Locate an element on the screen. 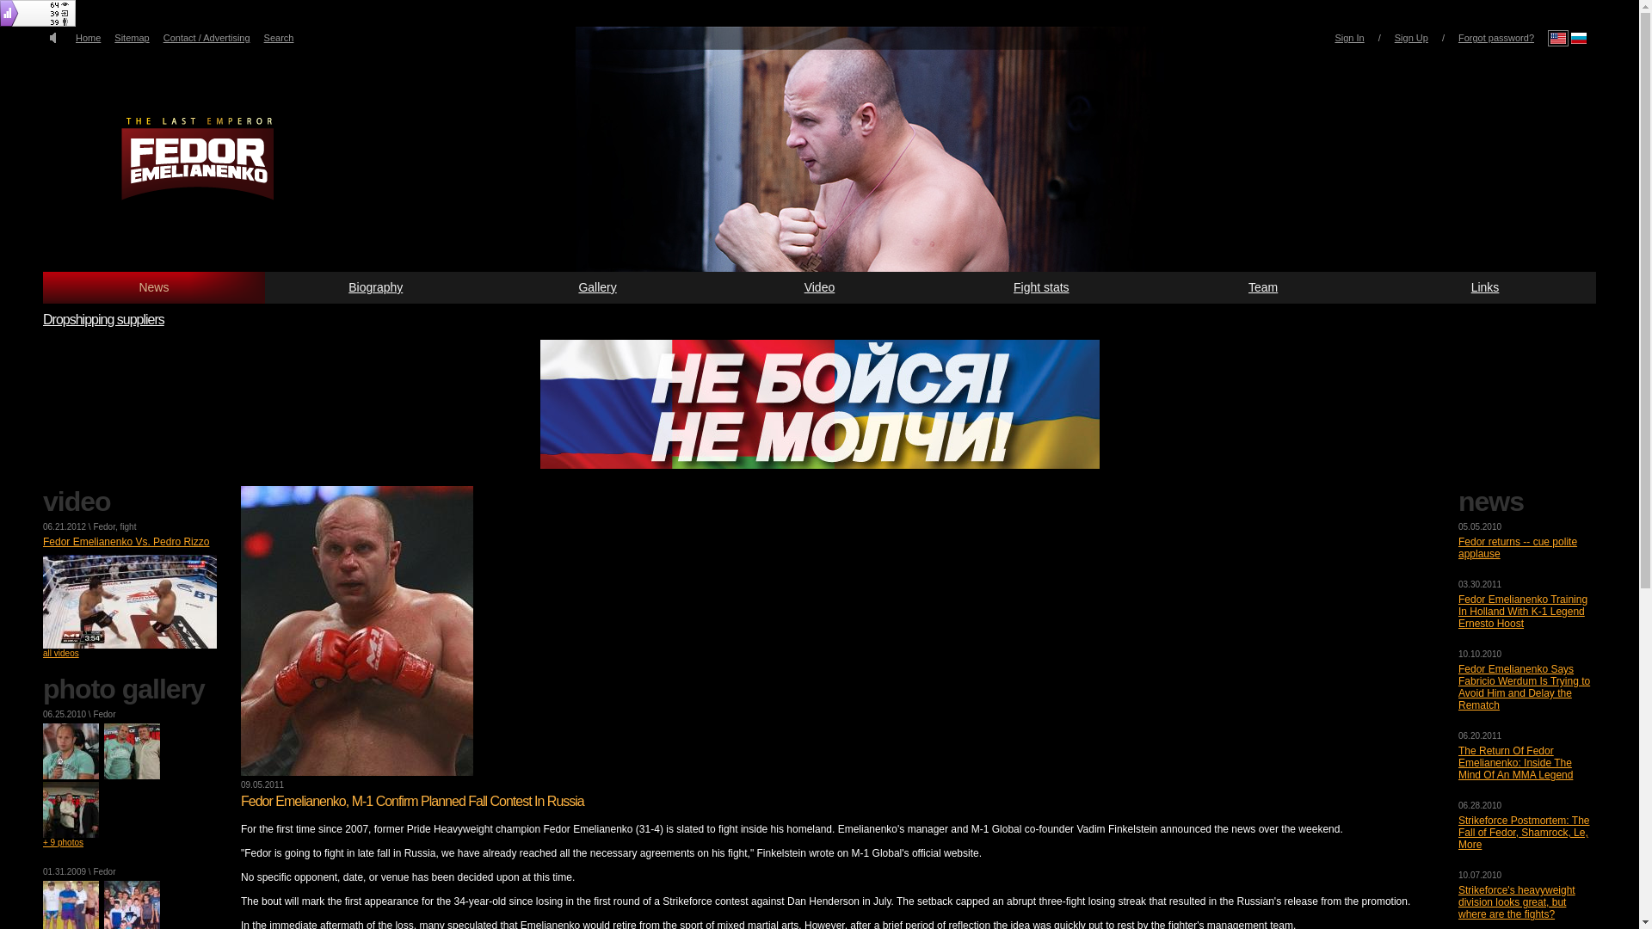 This screenshot has height=929, width=1652. News is located at coordinates (153, 287).